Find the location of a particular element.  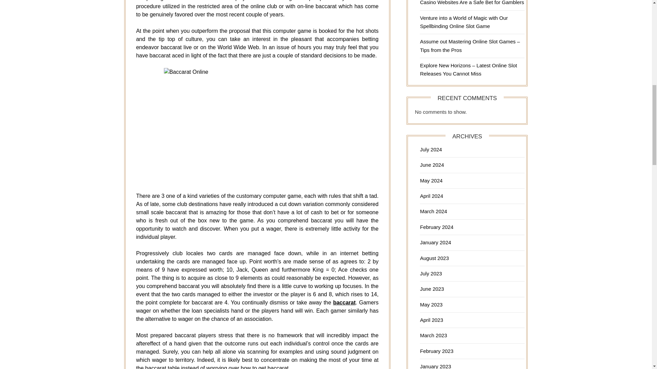

July 2023 is located at coordinates (430, 273).